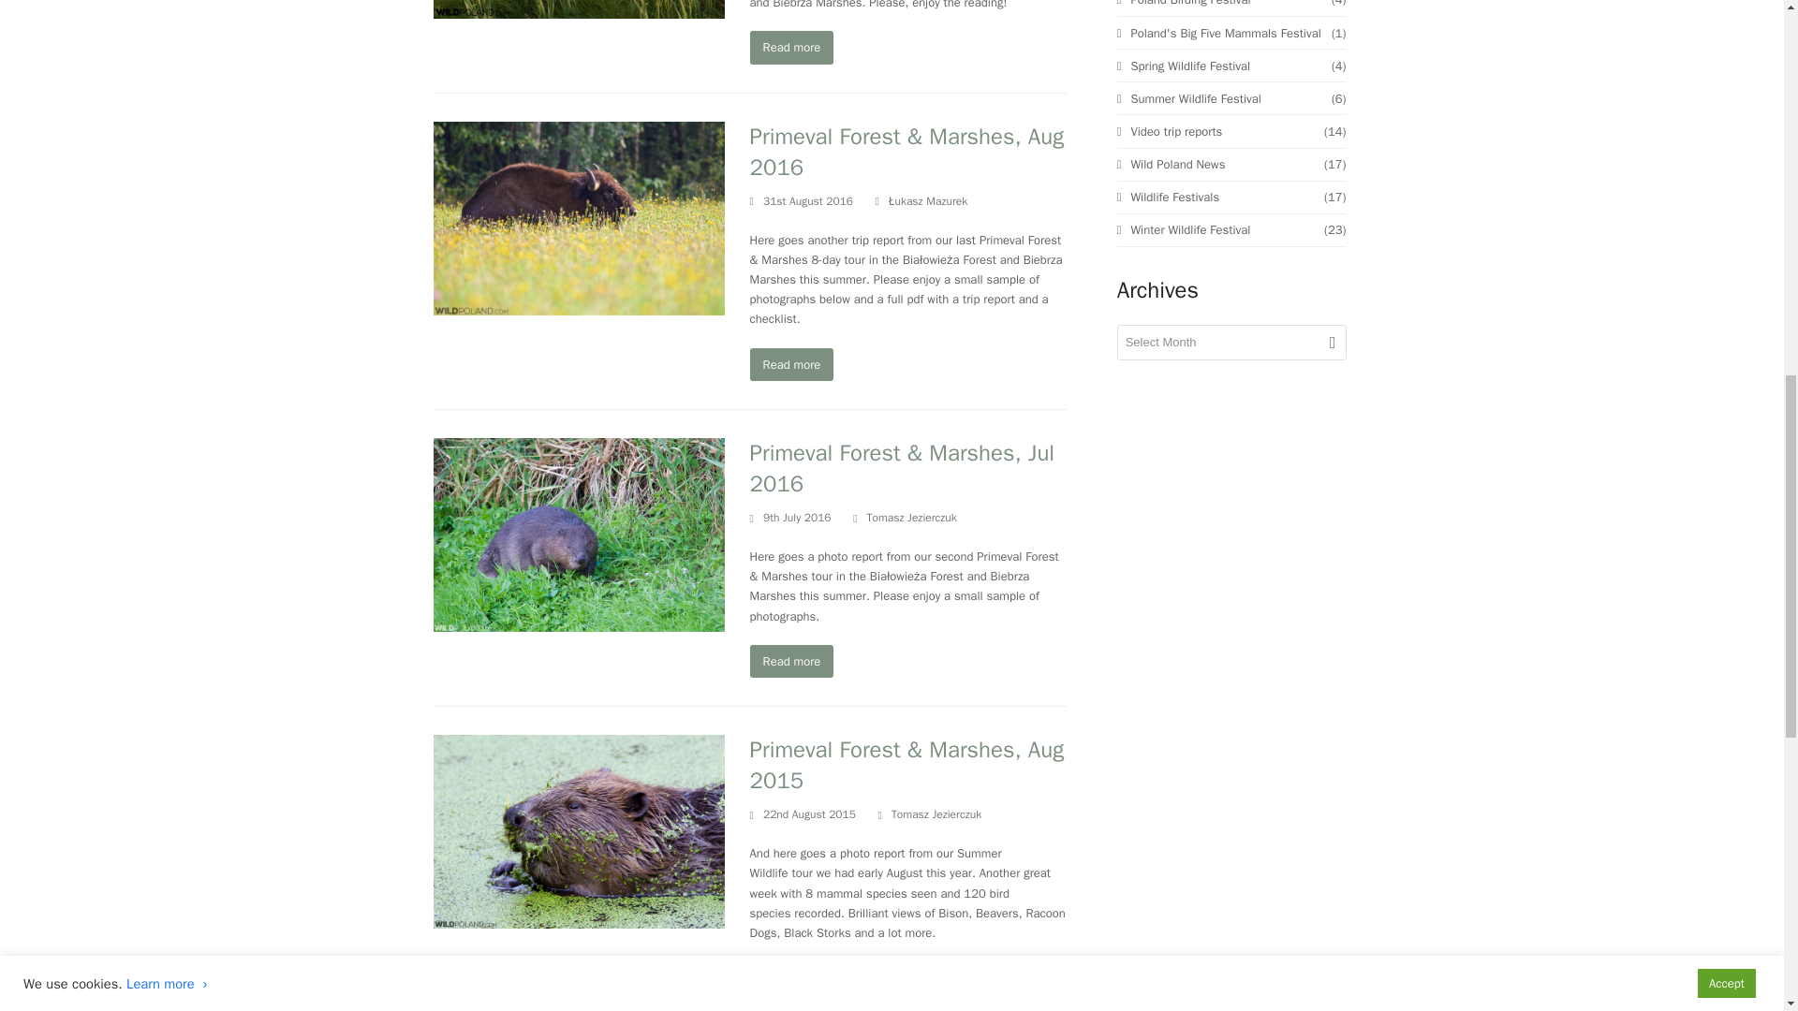 This screenshot has width=1798, height=1011. I want to click on Read more, so click(791, 47).